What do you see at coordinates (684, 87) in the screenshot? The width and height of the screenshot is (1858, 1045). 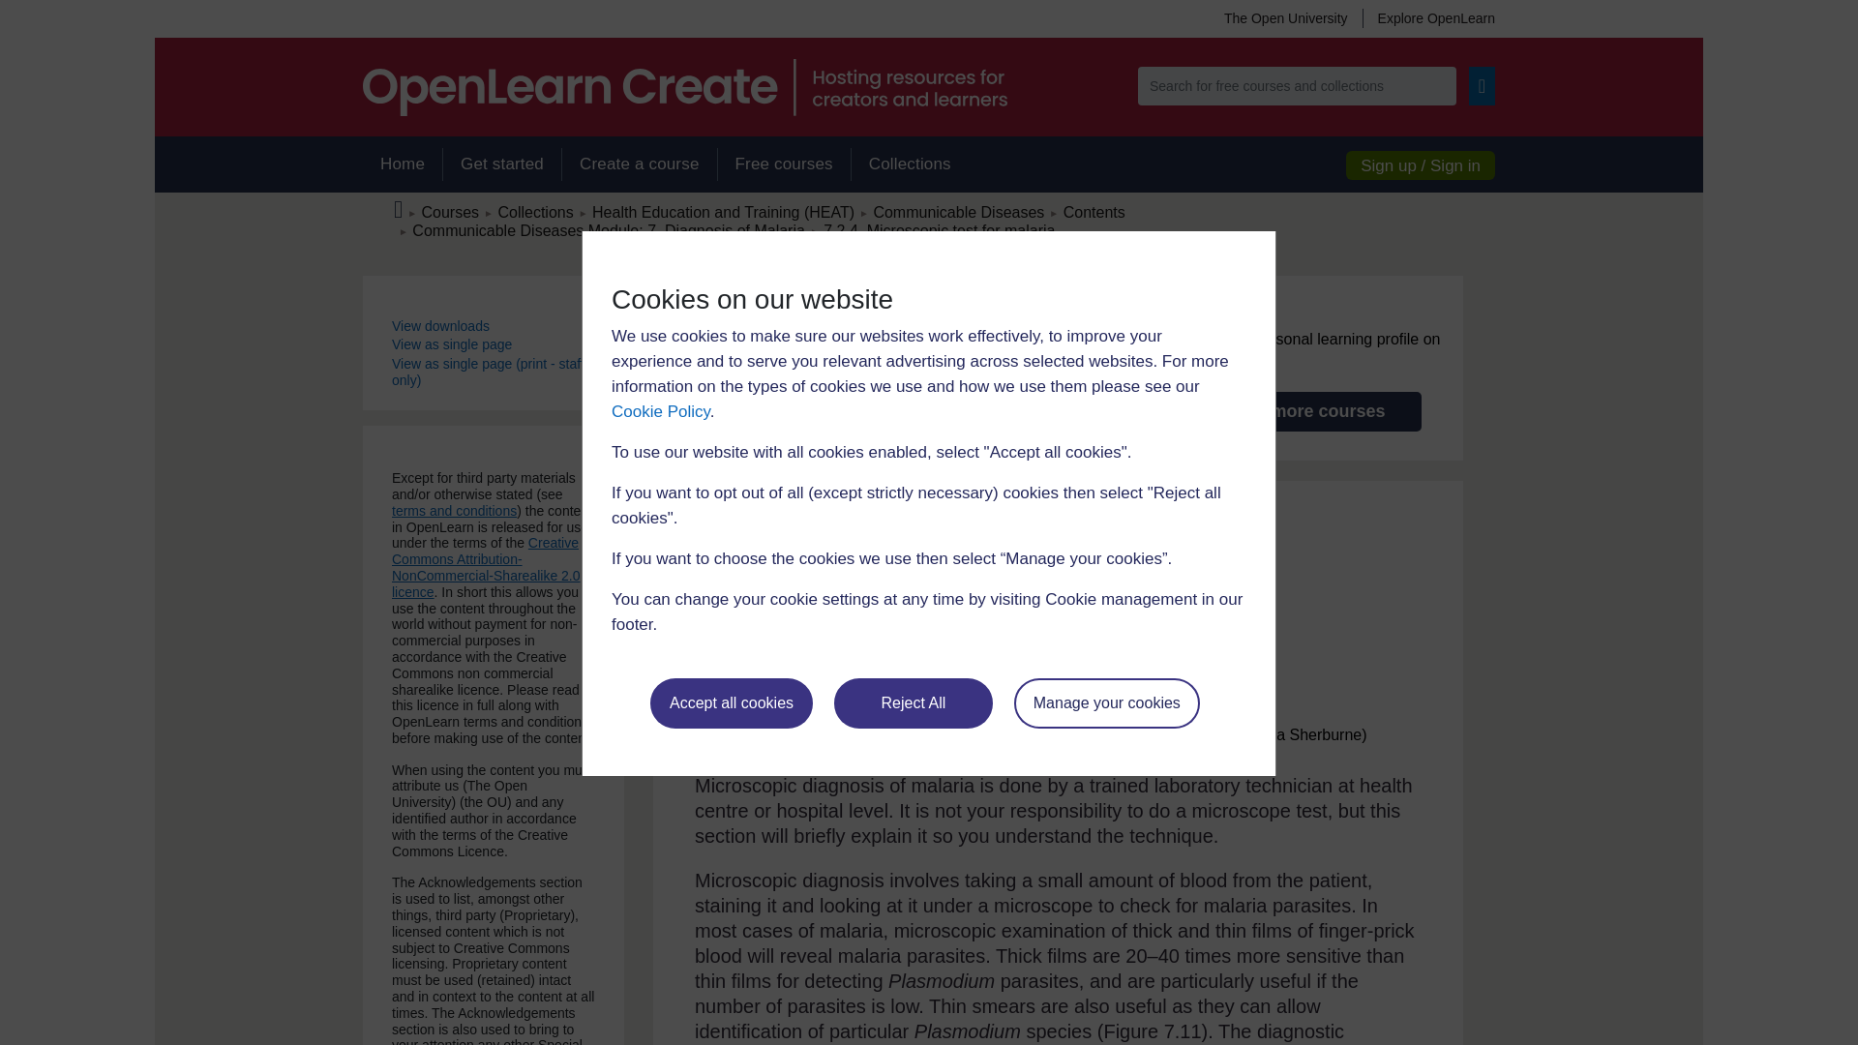 I see `OpenLearn Create` at bounding box center [684, 87].